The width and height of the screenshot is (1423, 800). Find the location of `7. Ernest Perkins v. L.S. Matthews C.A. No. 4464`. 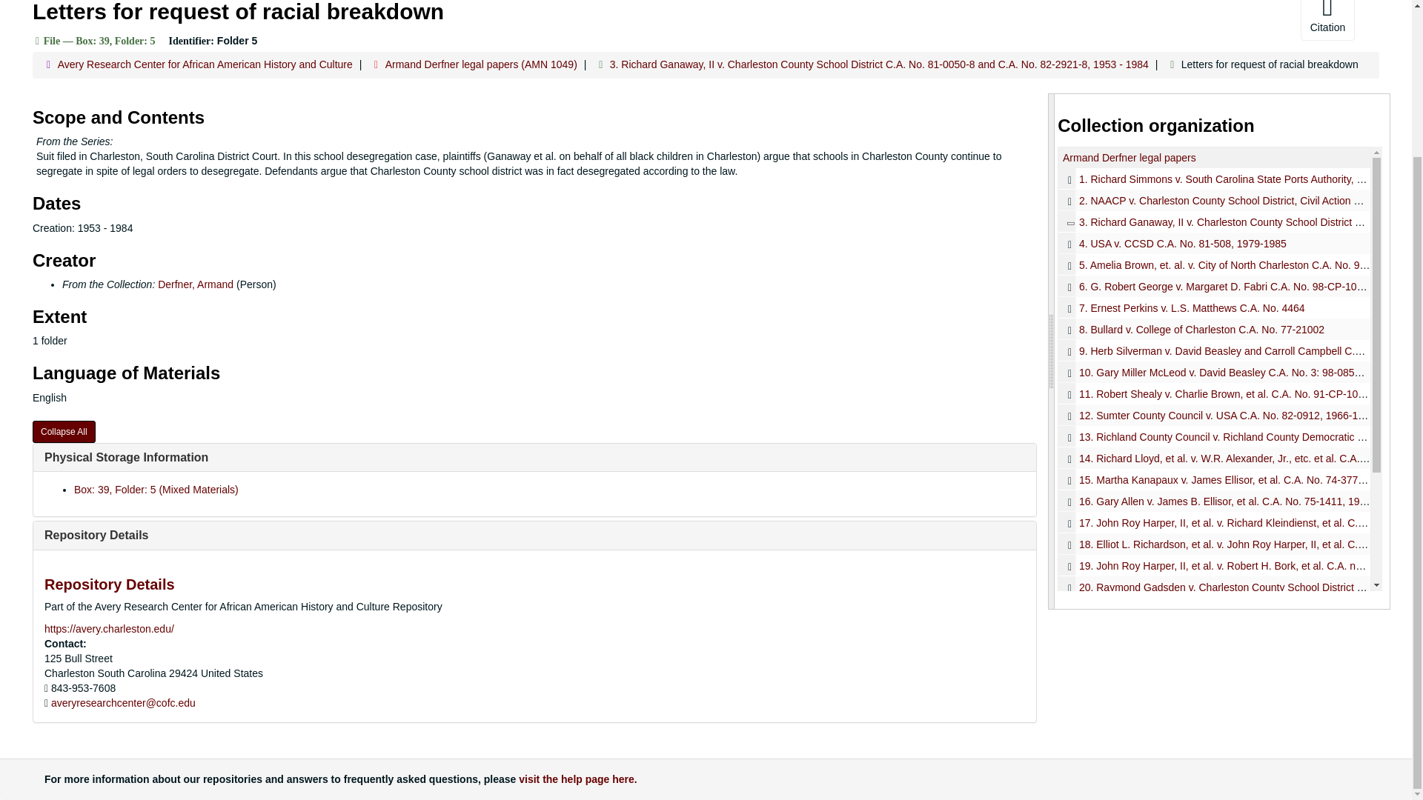

7. Ernest Perkins v. L.S. Matthews C.A. No. 4464 is located at coordinates (1214, 307).